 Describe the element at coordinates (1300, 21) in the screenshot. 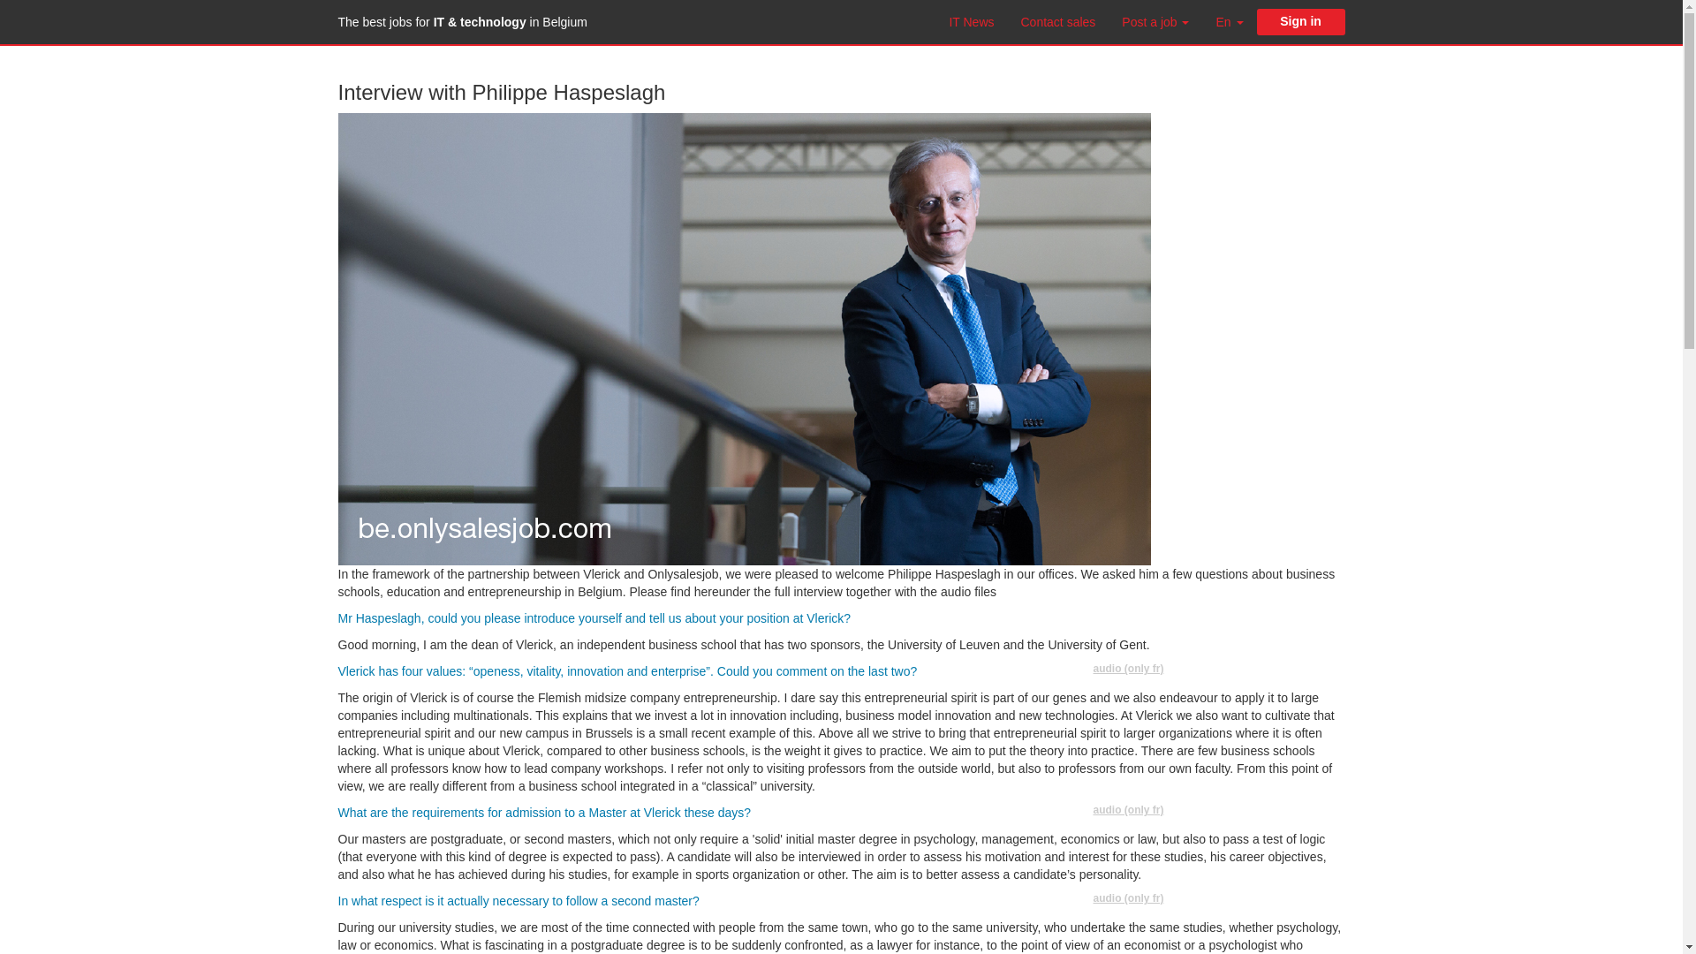

I see `Sign in` at that location.